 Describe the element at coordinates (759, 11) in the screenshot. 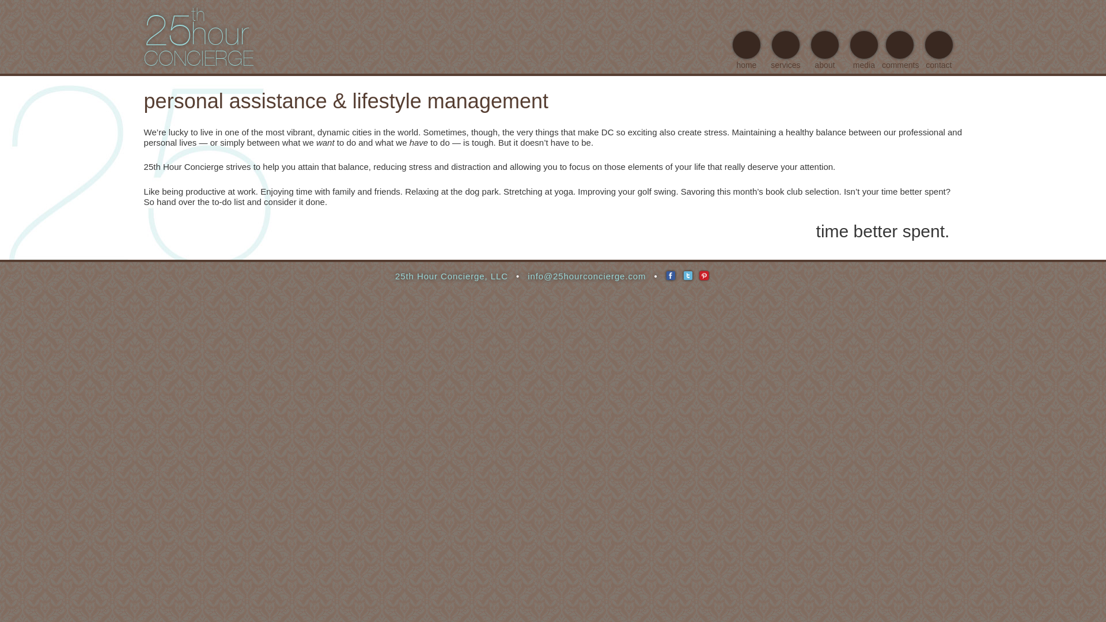

I see `skip to secondary content` at that location.